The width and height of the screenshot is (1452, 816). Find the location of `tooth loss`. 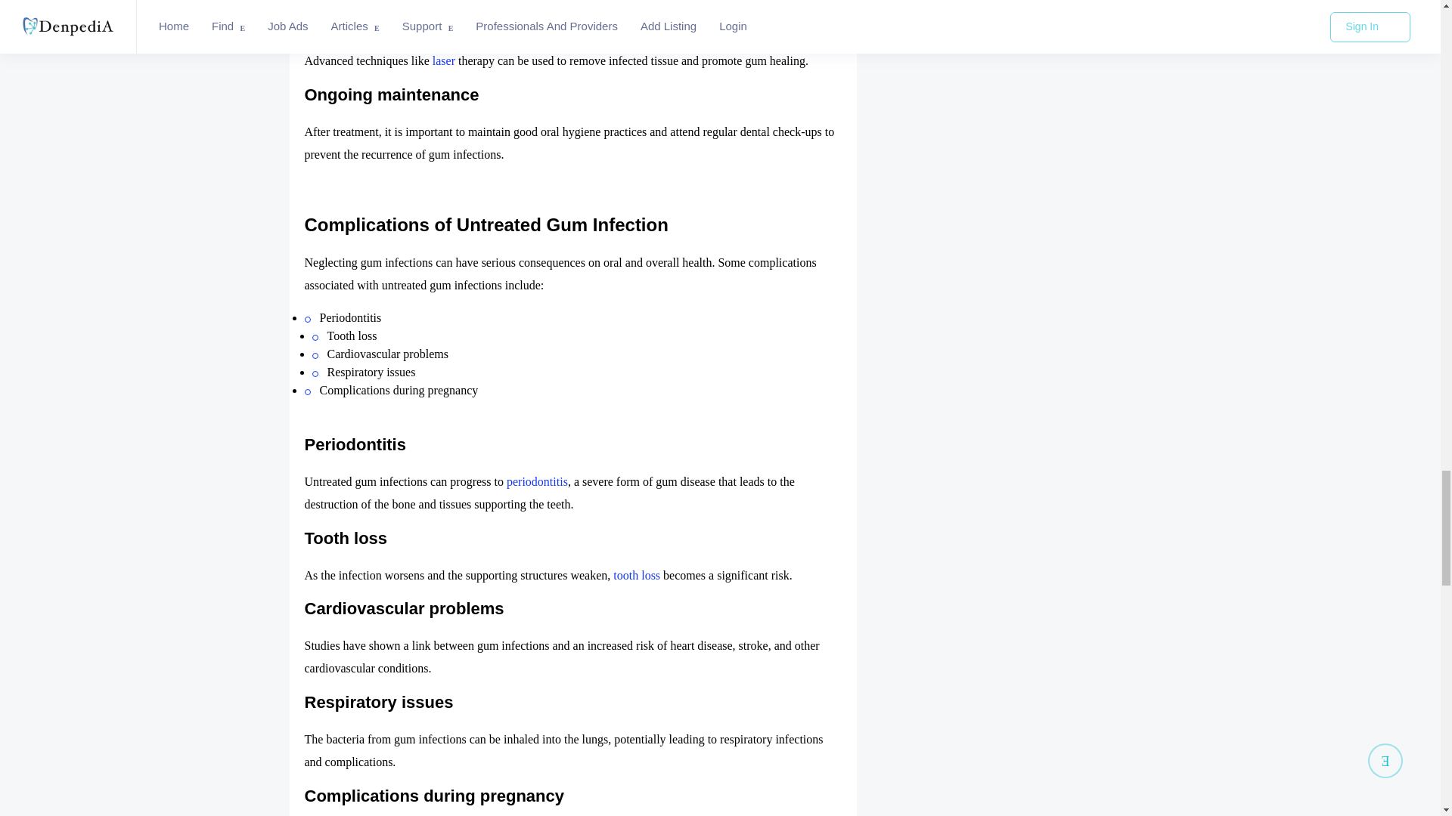

tooth loss is located at coordinates (637, 575).